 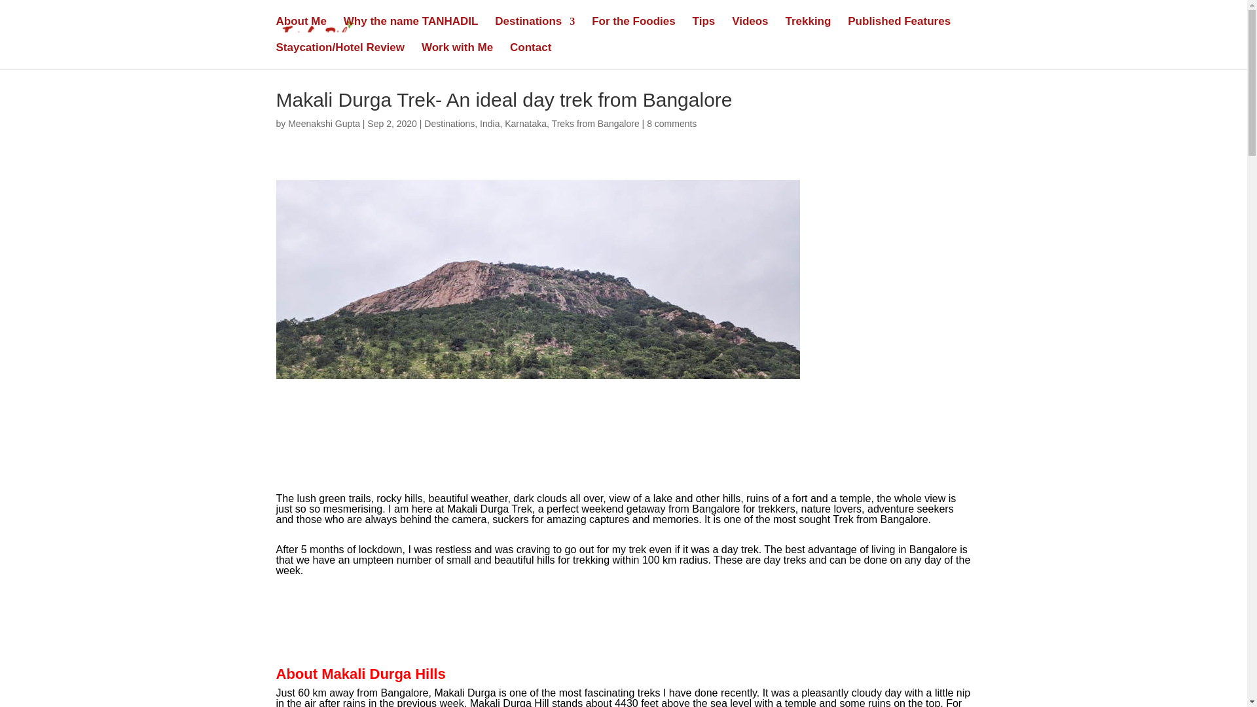 I want to click on Meenakshi Gupta, so click(x=323, y=123).